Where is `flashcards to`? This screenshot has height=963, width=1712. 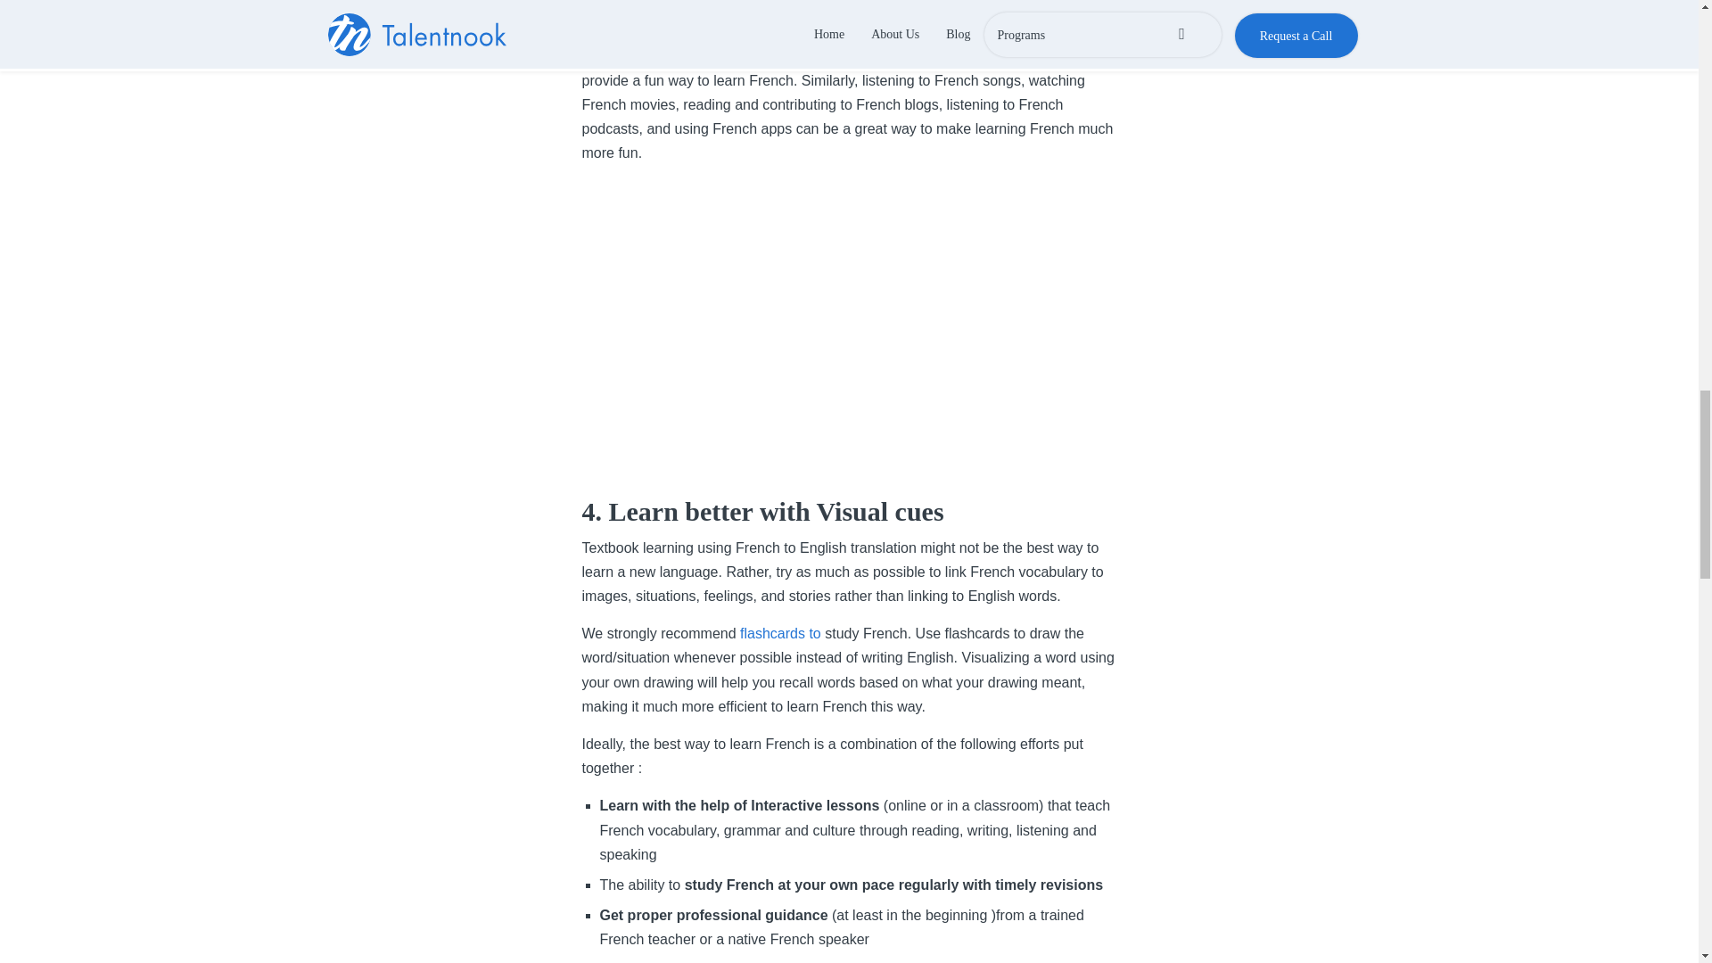 flashcards to is located at coordinates (782, 633).